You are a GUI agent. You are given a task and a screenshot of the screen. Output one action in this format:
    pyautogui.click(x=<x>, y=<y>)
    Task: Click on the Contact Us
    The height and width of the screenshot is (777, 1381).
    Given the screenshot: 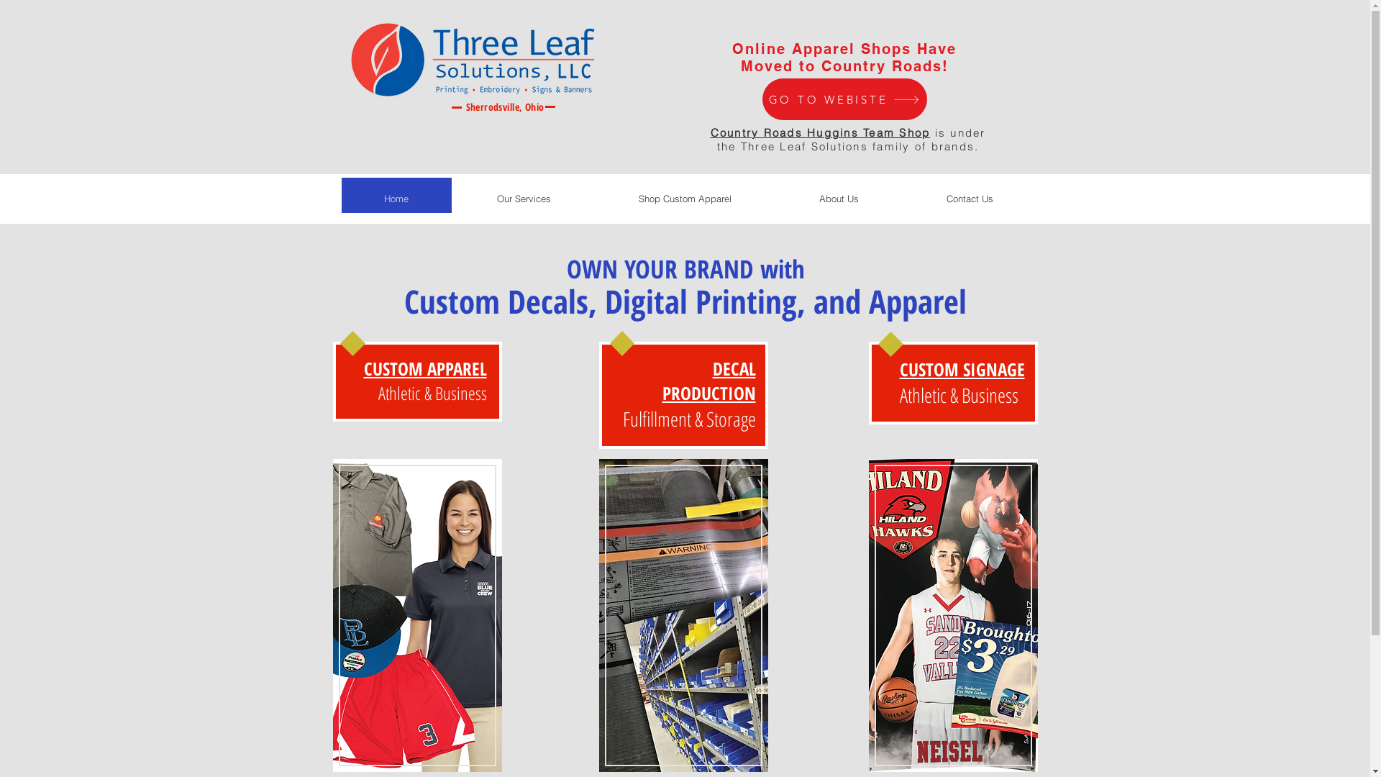 What is the action you would take?
    pyautogui.click(x=970, y=199)
    